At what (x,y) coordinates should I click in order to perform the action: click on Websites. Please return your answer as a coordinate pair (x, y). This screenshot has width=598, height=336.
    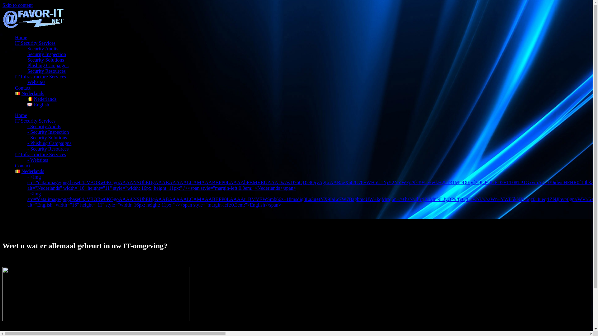
    Looking at the image, I should click on (36, 82).